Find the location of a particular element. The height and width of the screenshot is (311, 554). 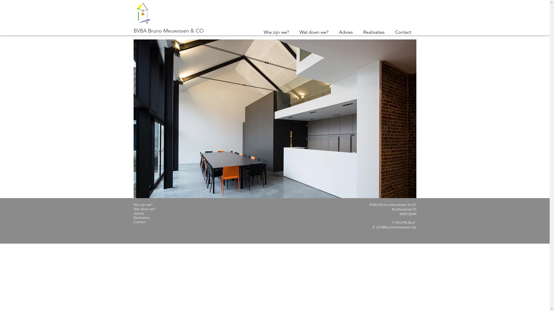

BVBA Bruno Meuwissen & CO is located at coordinates (169, 31).